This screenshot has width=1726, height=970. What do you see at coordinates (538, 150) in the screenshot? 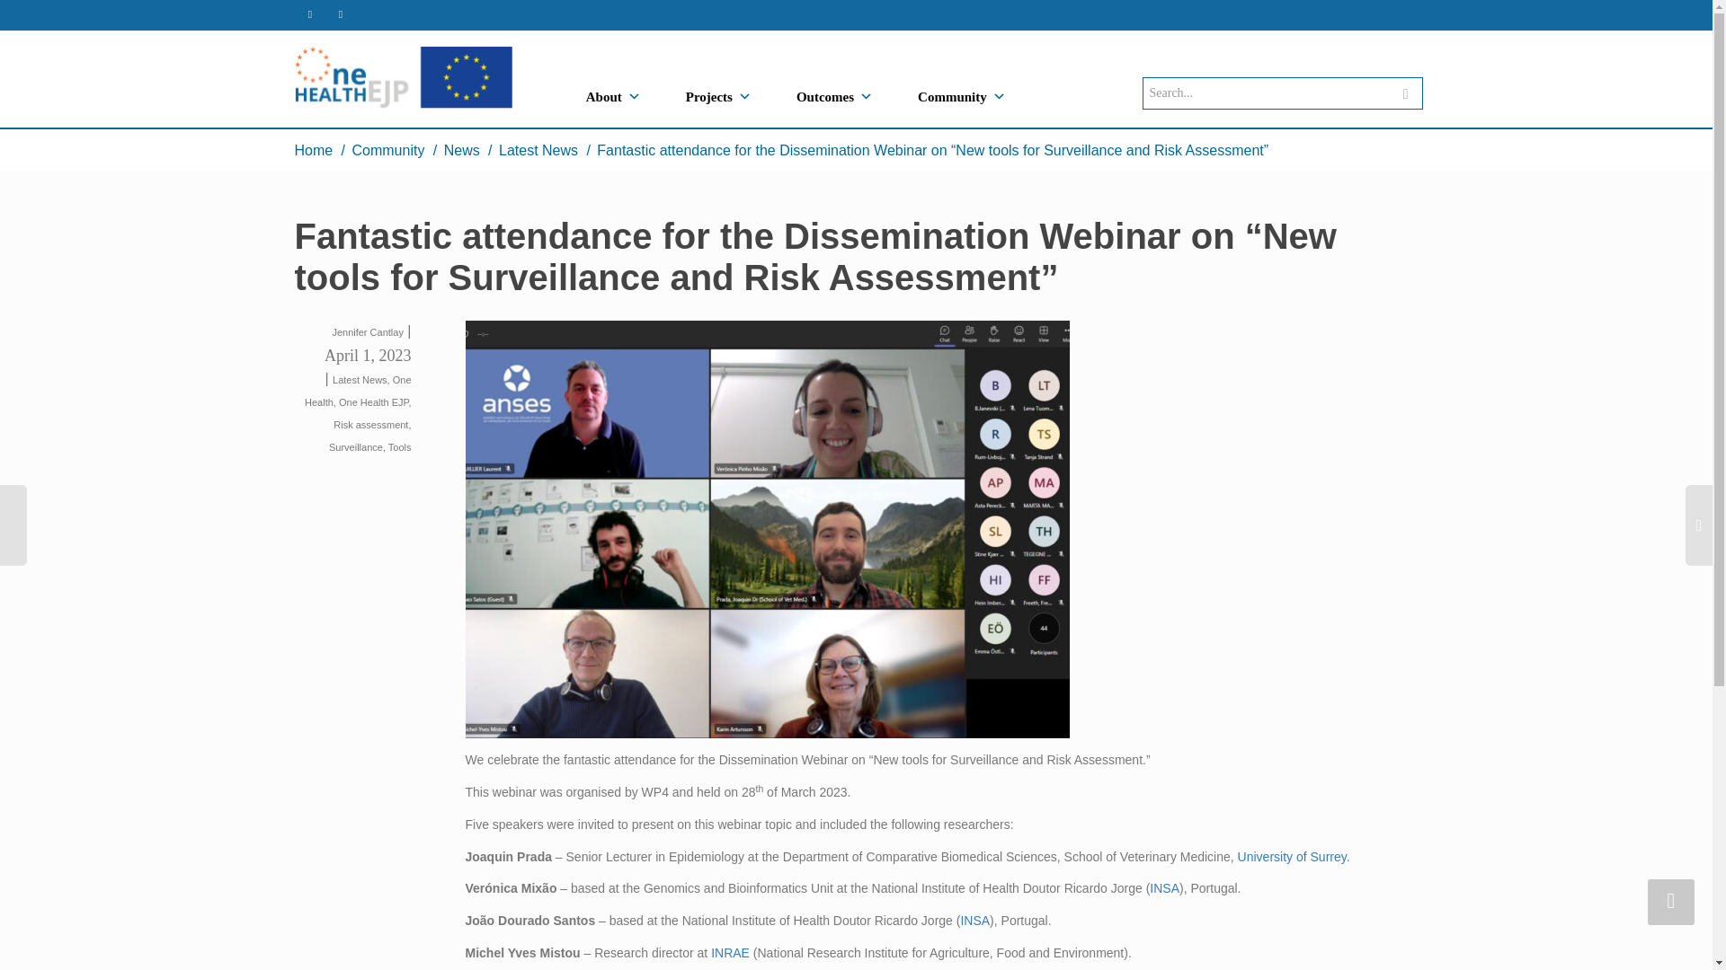
I see `Latest News` at bounding box center [538, 150].